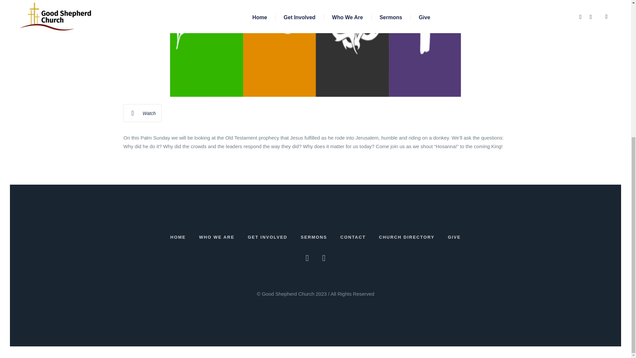  Describe the element at coordinates (217, 237) in the screenshot. I see `WHO WE ARE` at that location.